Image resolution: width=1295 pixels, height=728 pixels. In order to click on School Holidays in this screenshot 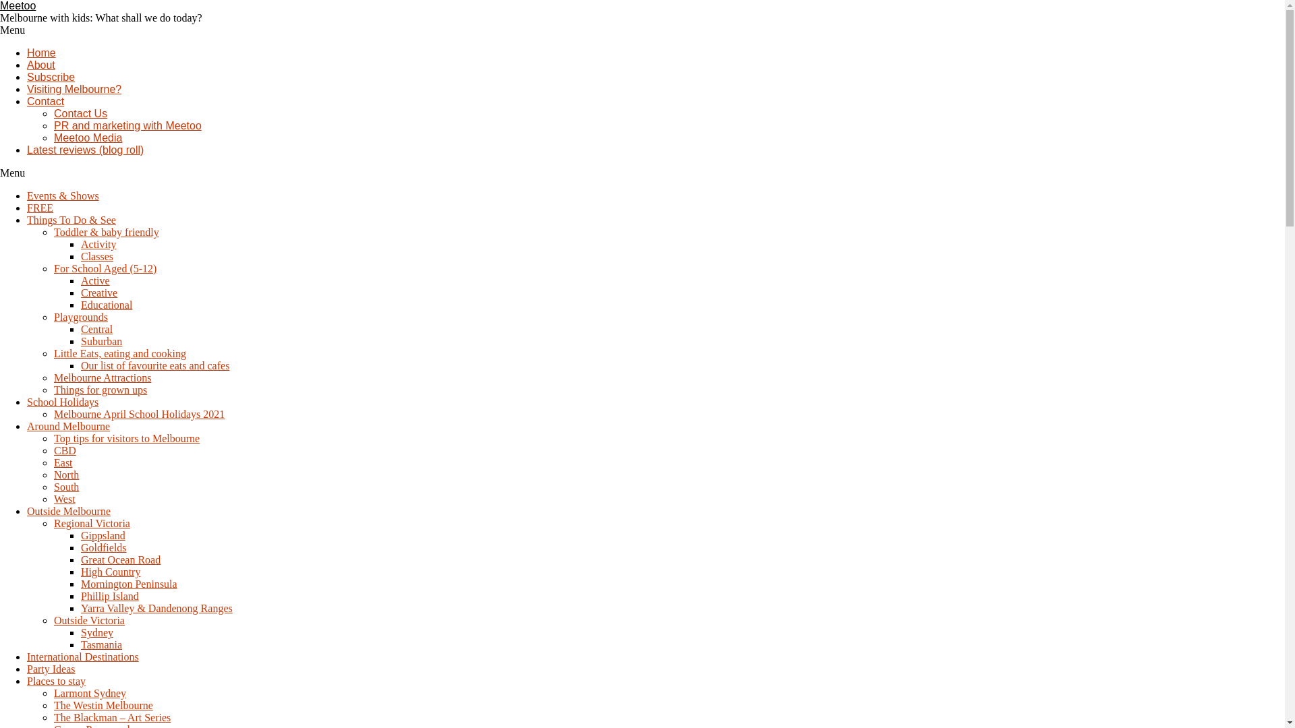, I will do `click(63, 402)`.